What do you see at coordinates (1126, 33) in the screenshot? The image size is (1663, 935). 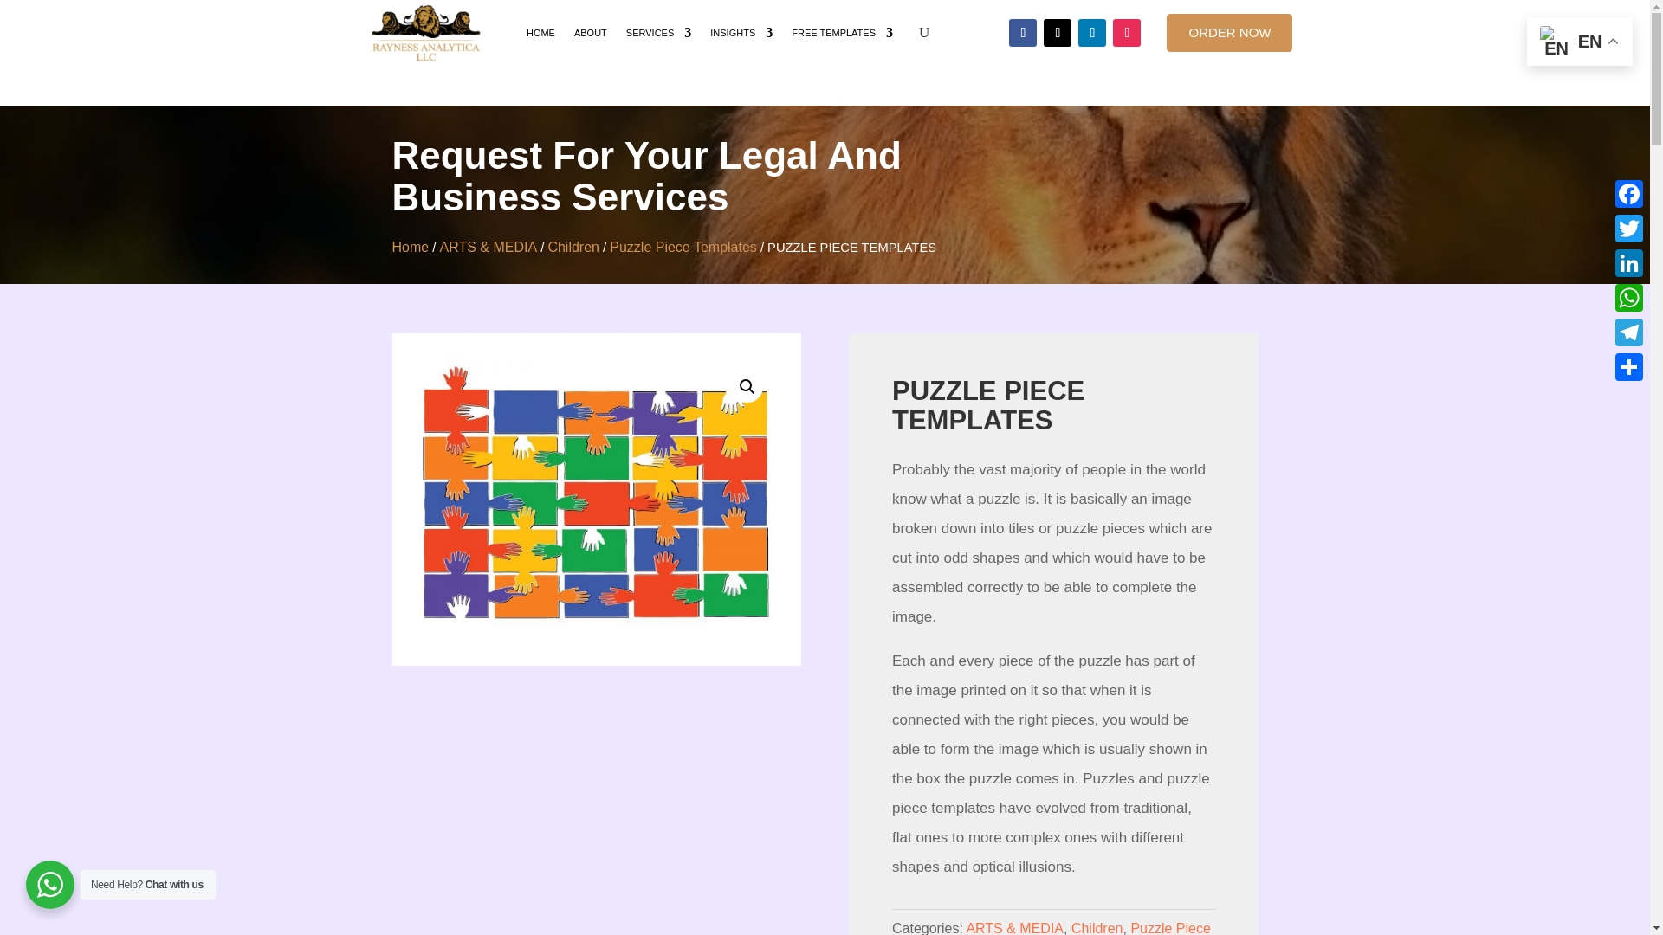 I see `Follow on Instagram` at bounding box center [1126, 33].